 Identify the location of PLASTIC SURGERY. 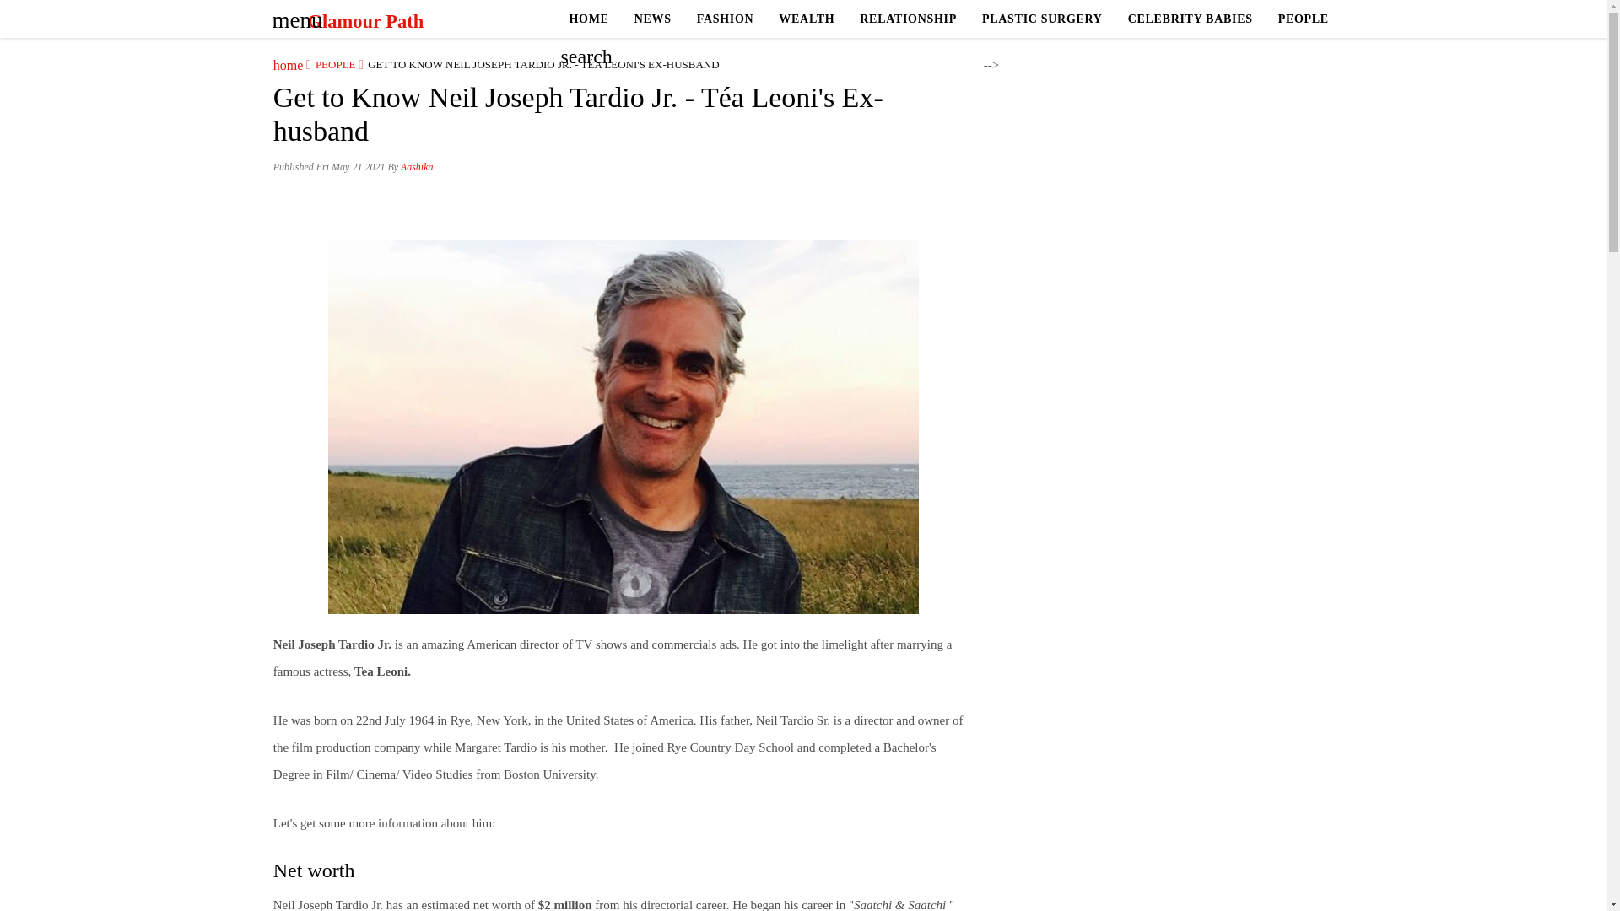
(1042, 19).